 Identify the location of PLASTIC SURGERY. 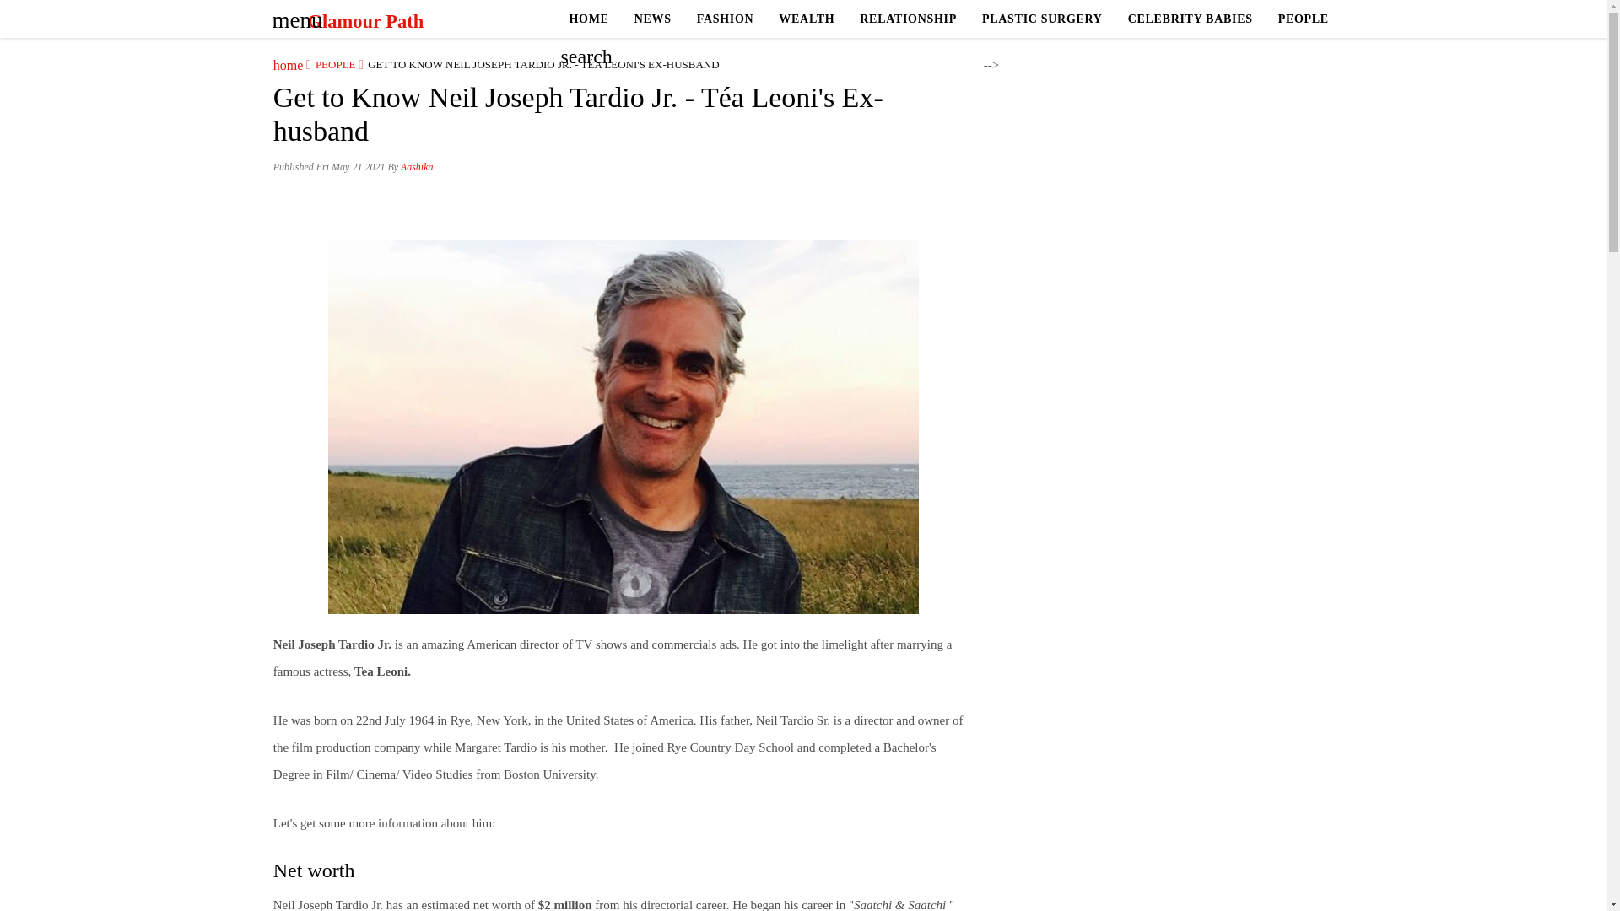
(1042, 19).